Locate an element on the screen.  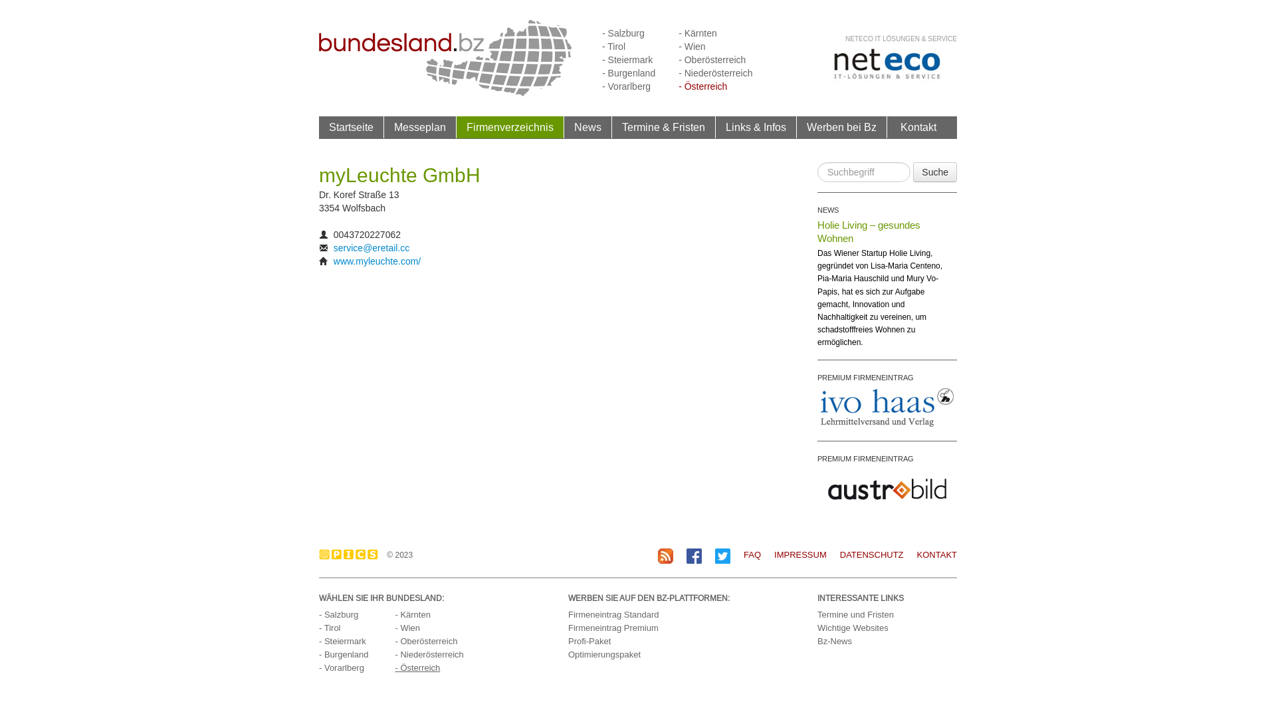
BZ auf Facebook is located at coordinates (694, 556).